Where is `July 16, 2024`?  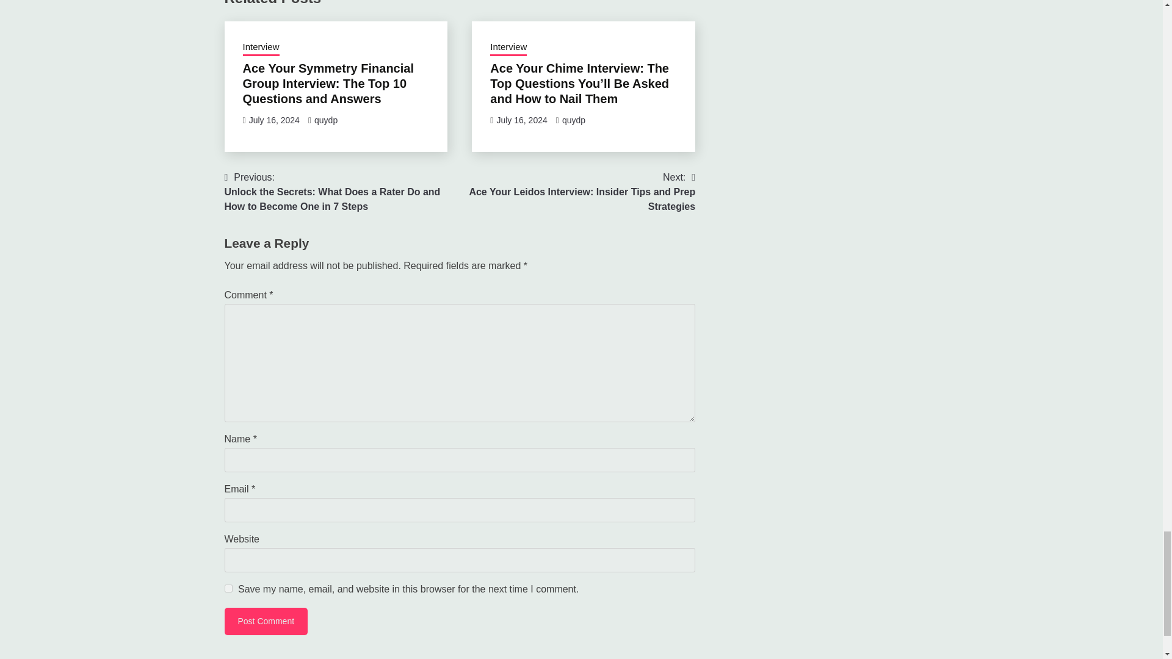
July 16, 2024 is located at coordinates (274, 120).